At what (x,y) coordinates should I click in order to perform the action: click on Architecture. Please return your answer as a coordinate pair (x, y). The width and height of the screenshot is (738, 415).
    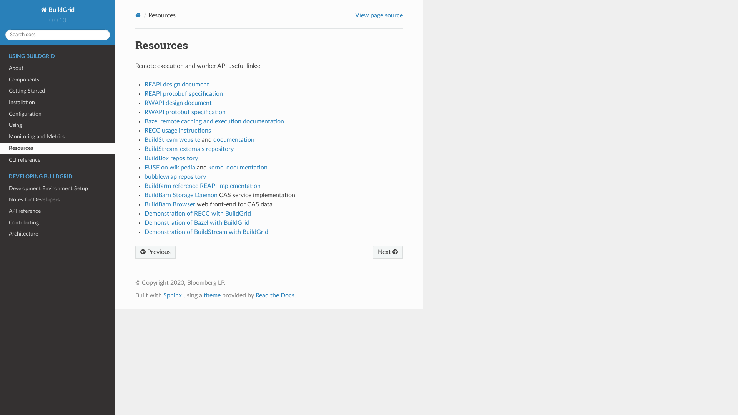
    Looking at the image, I should click on (58, 234).